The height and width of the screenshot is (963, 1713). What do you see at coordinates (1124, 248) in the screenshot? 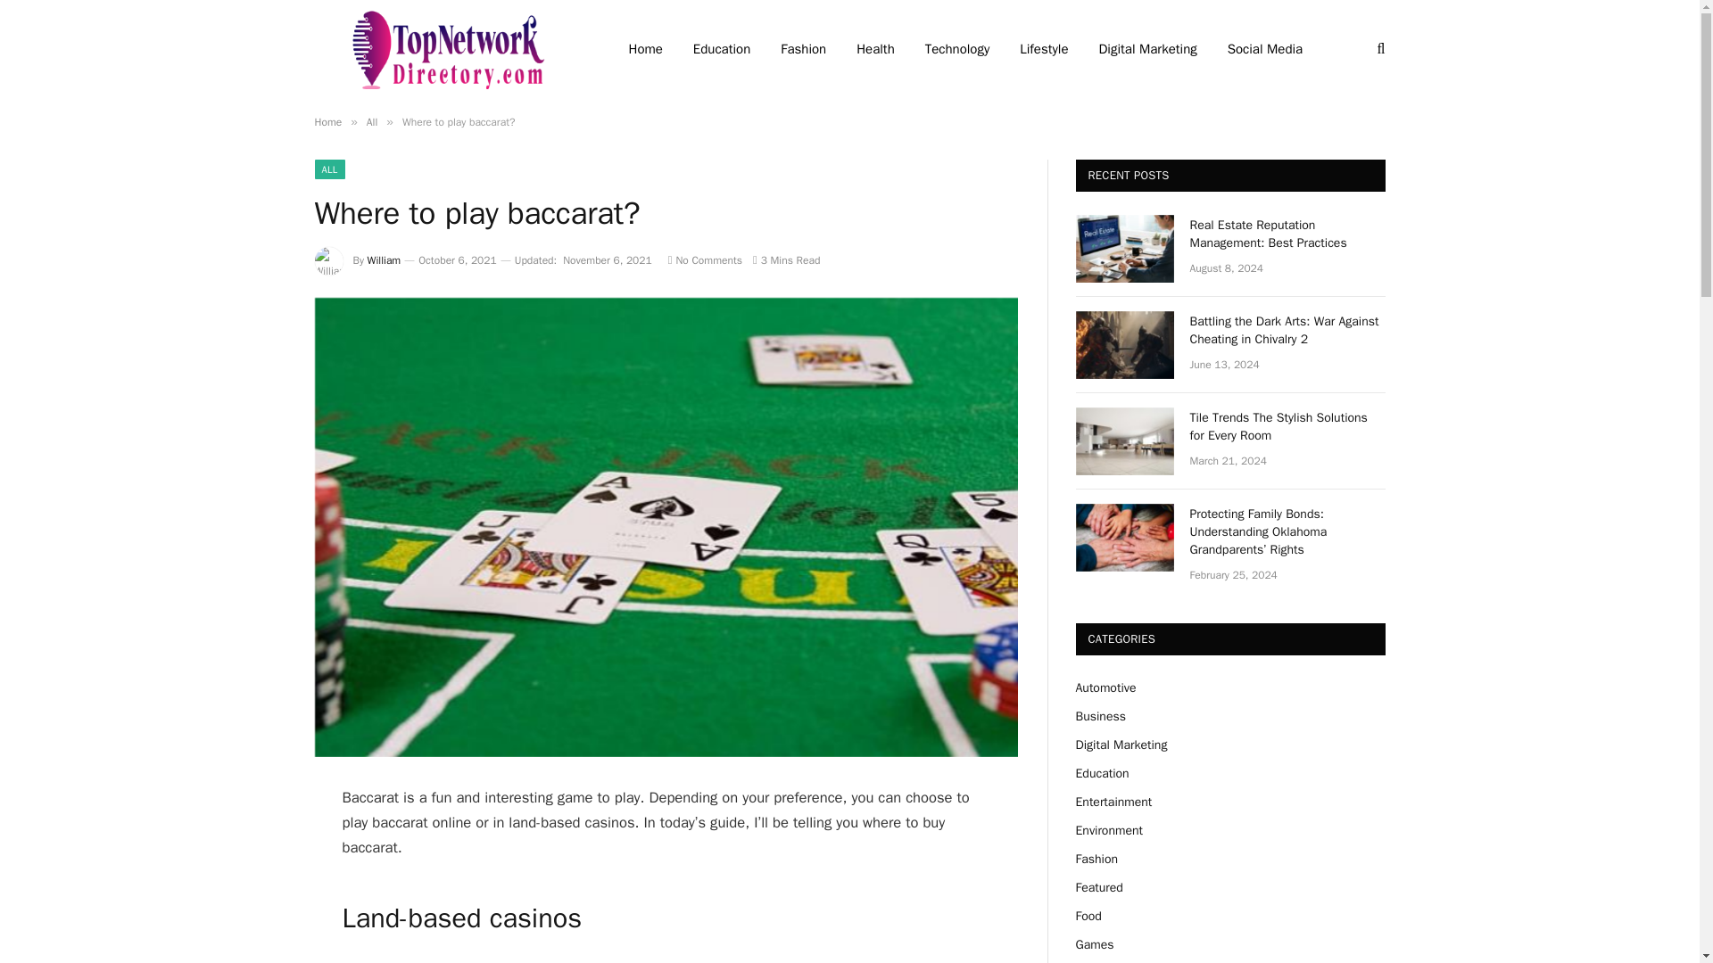
I see `Real Estate Reputation Management: Best Practices` at bounding box center [1124, 248].